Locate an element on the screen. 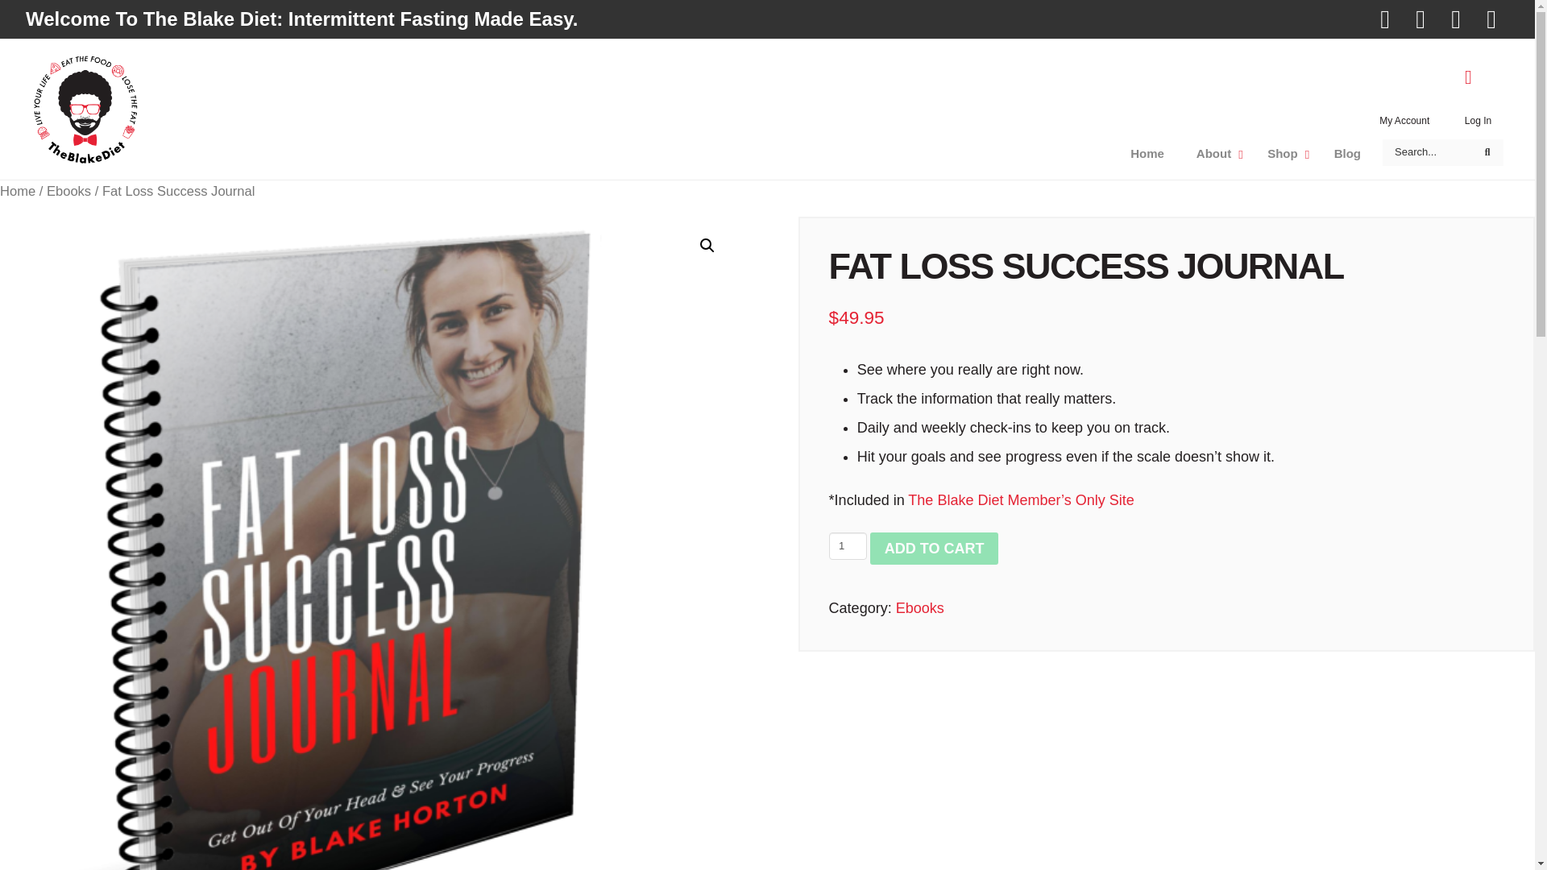 This screenshot has height=870, width=1547. Home is located at coordinates (1487, 152).